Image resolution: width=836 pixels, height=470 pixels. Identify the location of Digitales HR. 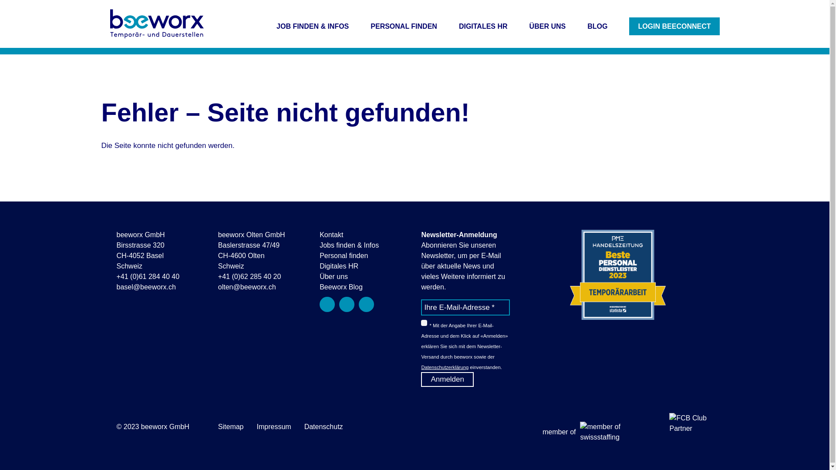
(339, 266).